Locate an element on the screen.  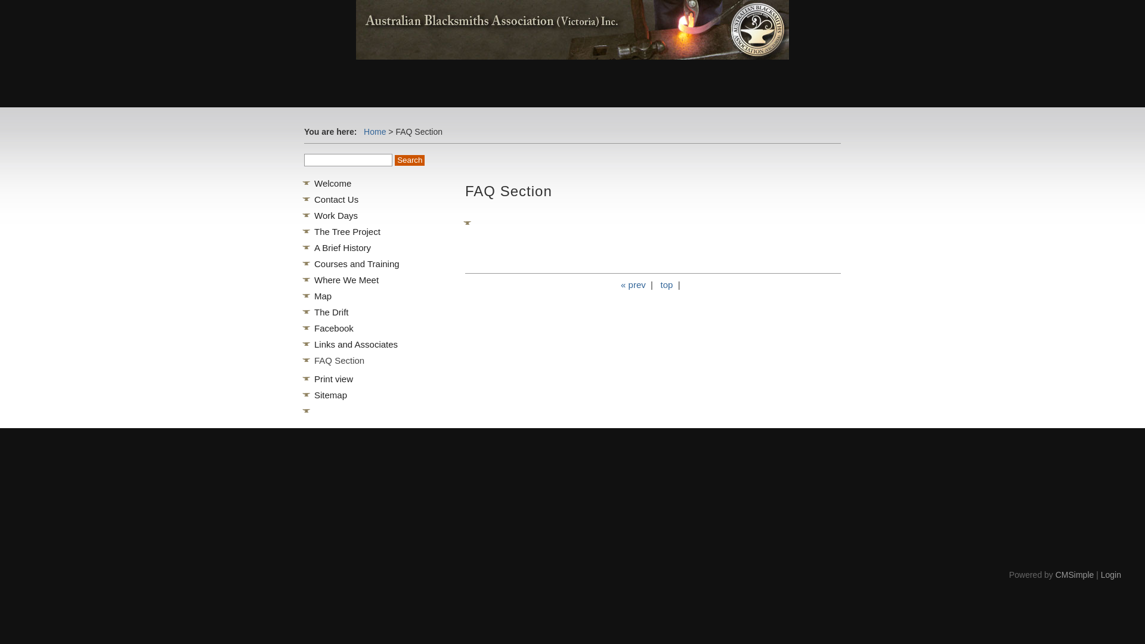
Courses and Training is located at coordinates (357, 264).